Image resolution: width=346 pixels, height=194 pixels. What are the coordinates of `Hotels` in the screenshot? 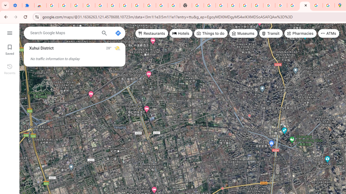 It's located at (181, 33).